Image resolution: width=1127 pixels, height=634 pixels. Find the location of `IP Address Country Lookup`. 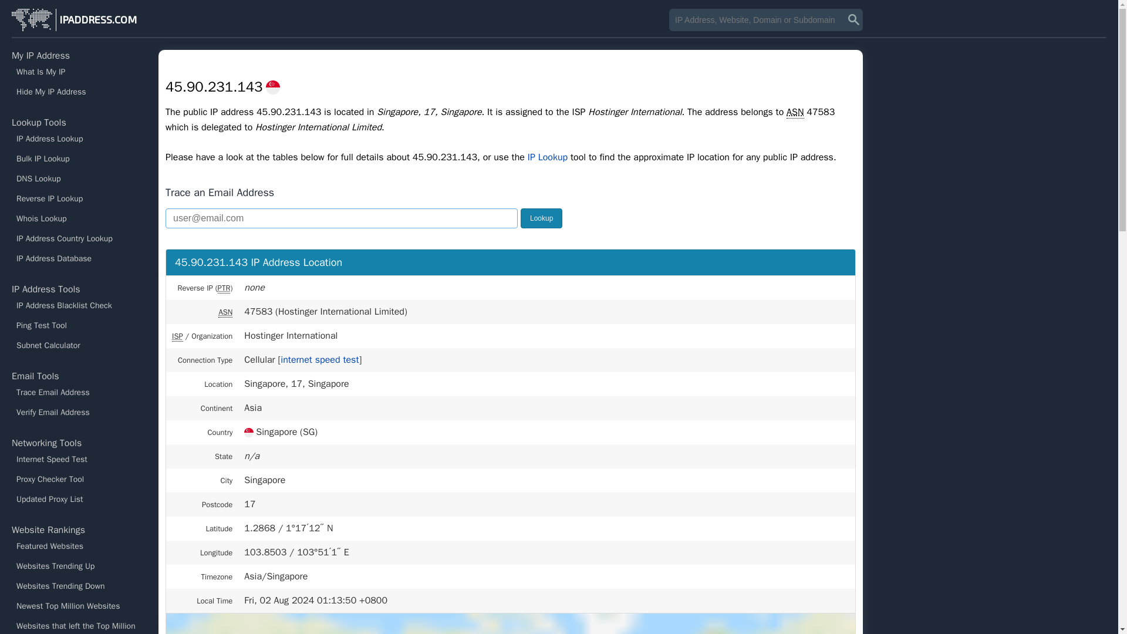

IP Address Country Lookup is located at coordinates (79, 238).